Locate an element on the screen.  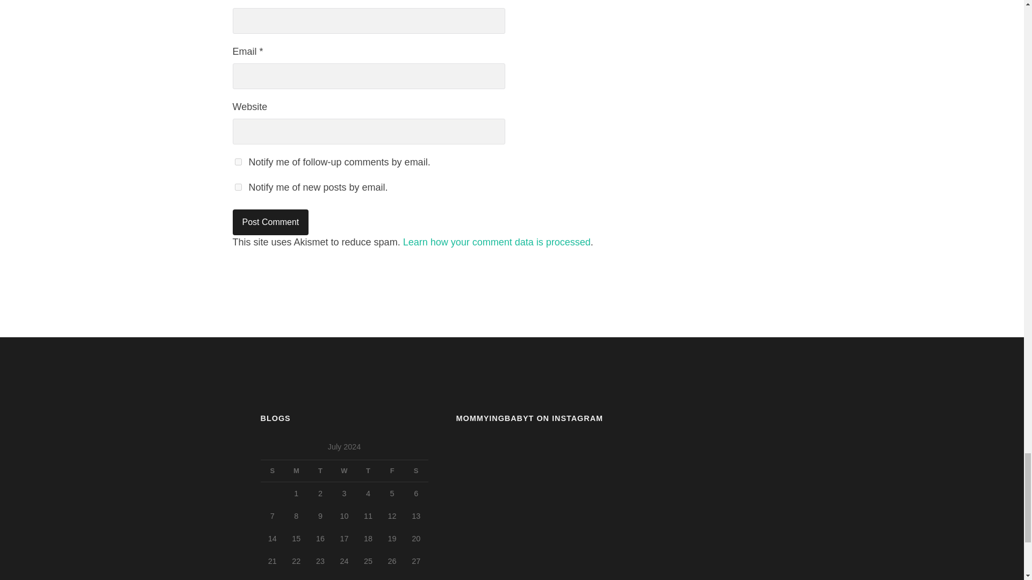
Tuesday is located at coordinates (320, 471).